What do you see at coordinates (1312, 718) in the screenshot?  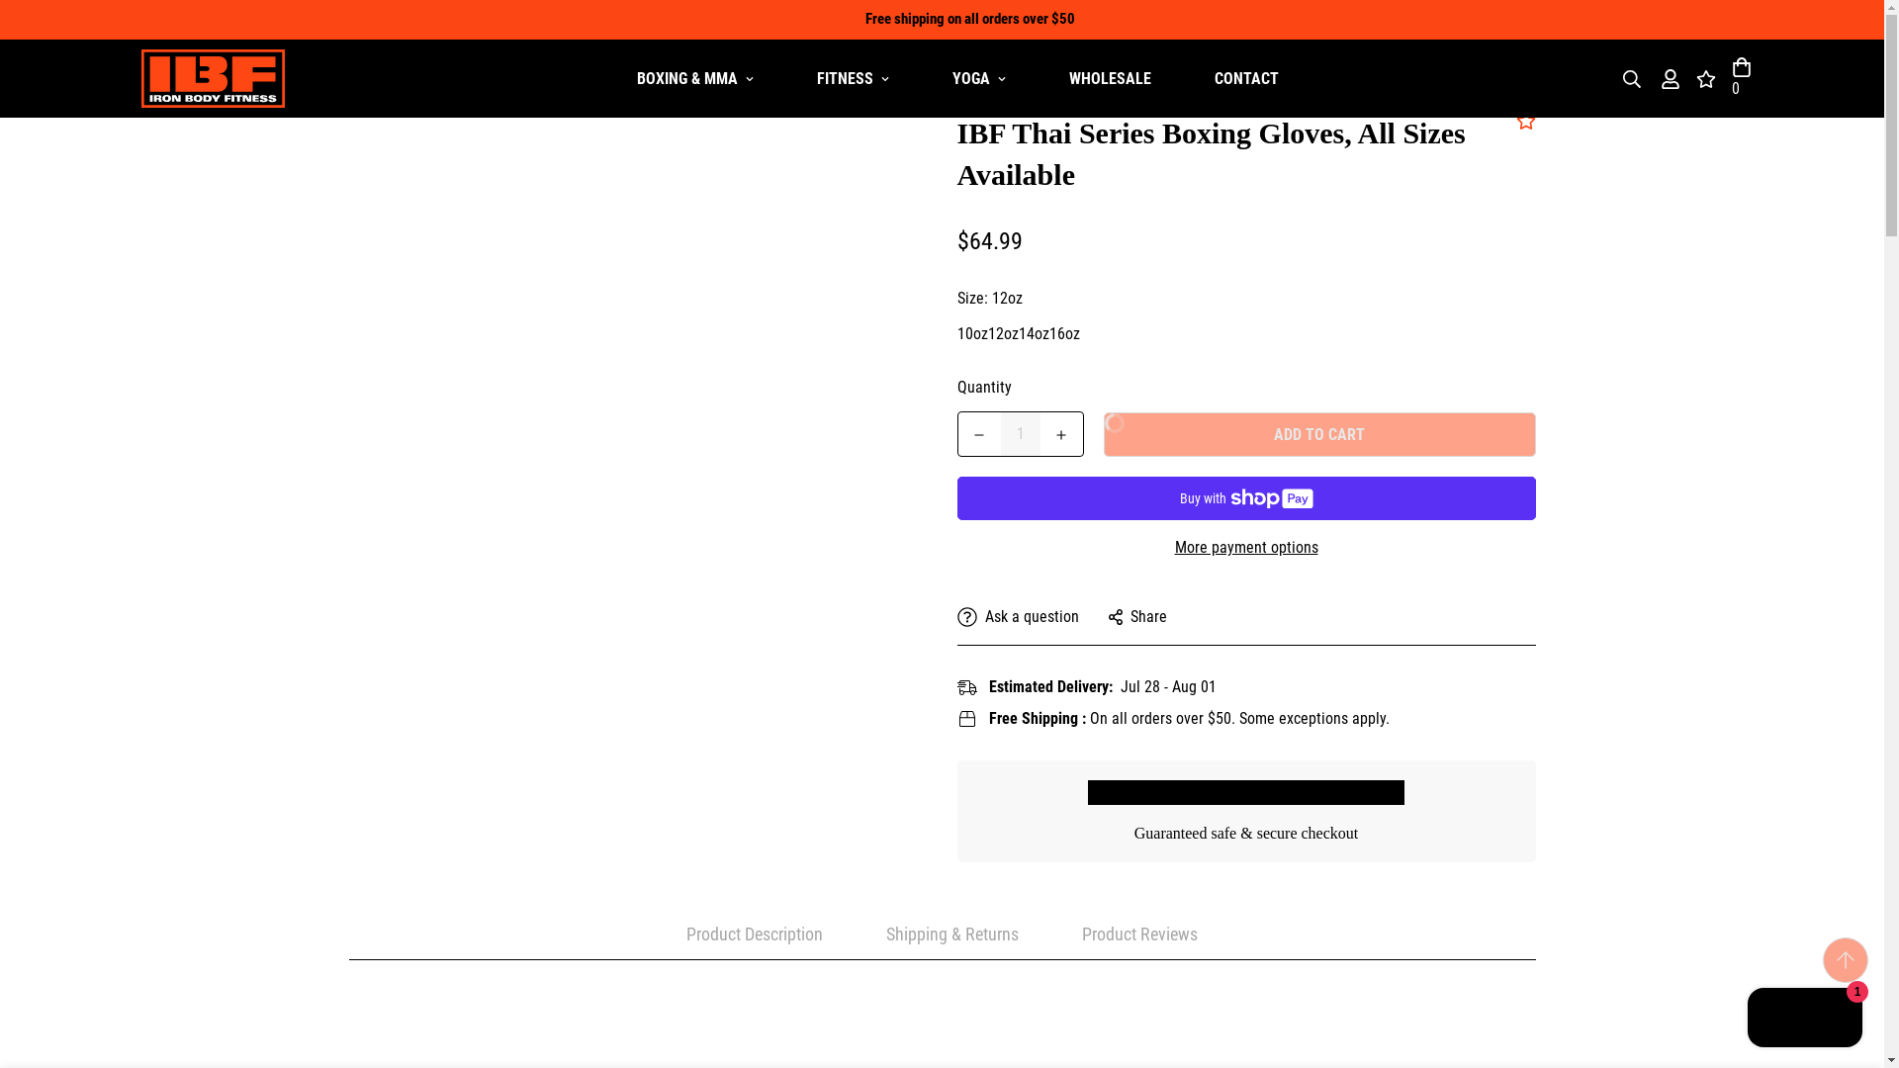 I see `Shipping Policy` at bounding box center [1312, 718].